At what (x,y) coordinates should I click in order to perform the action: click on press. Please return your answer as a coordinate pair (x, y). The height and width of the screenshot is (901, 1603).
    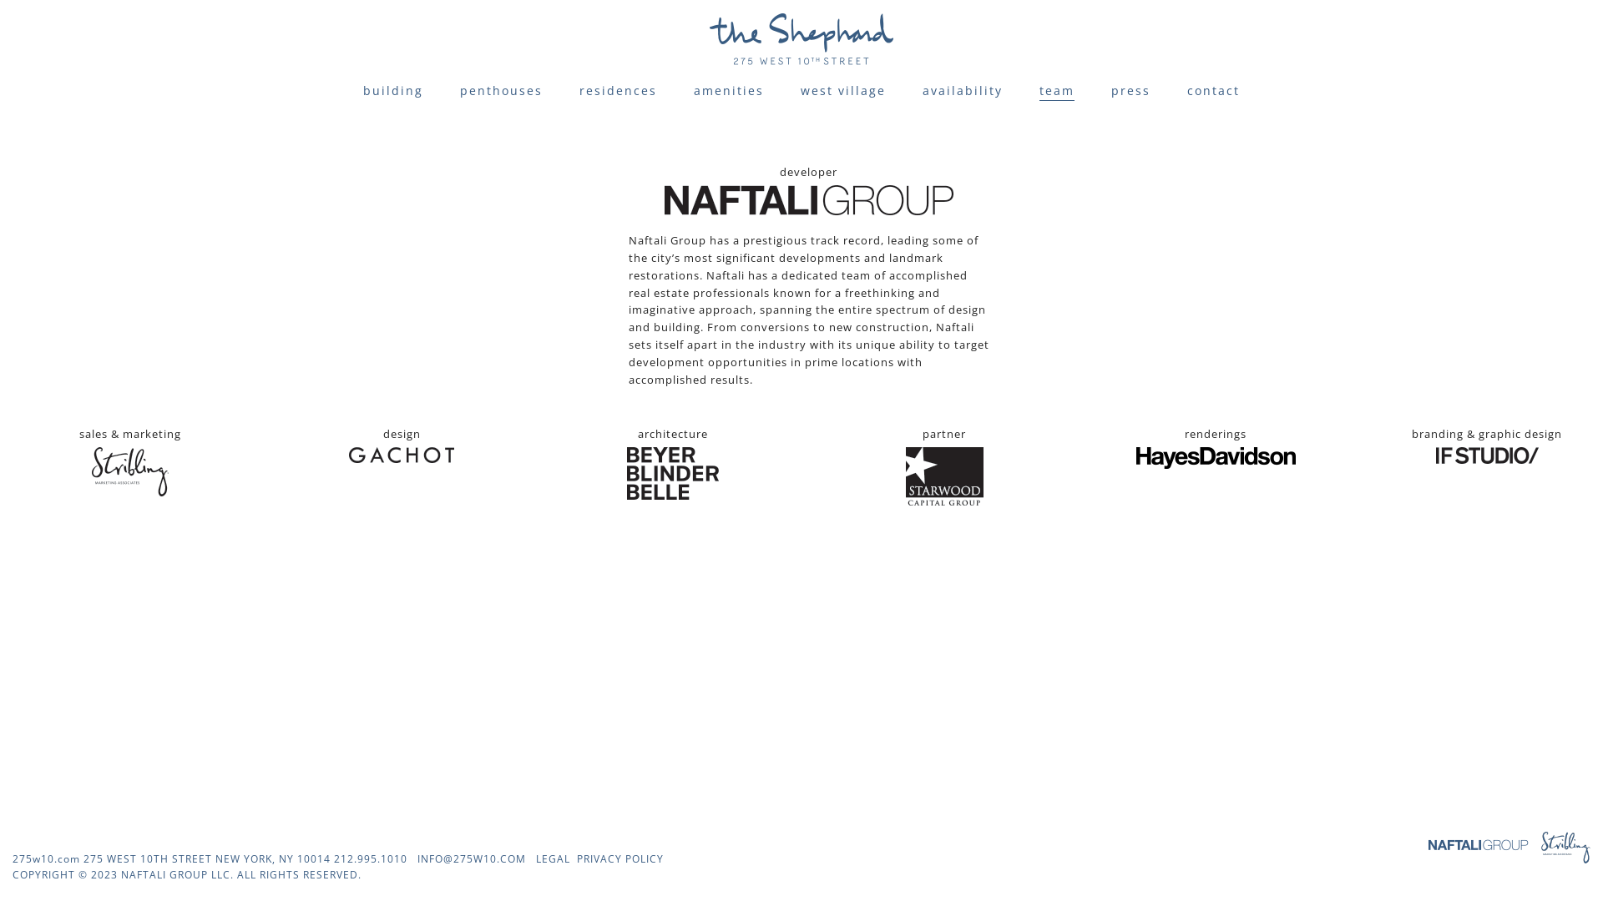
    Looking at the image, I should click on (1130, 90).